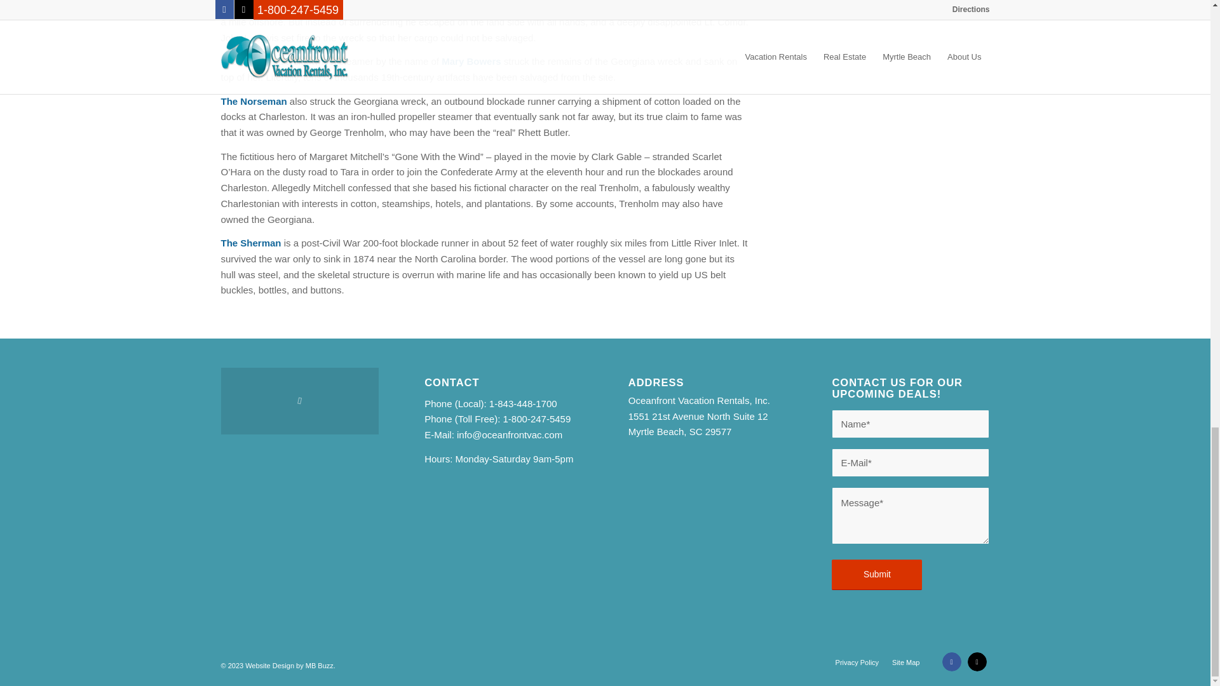 The height and width of the screenshot is (686, 1220). I want to click on Facebook, so click(951, 662).